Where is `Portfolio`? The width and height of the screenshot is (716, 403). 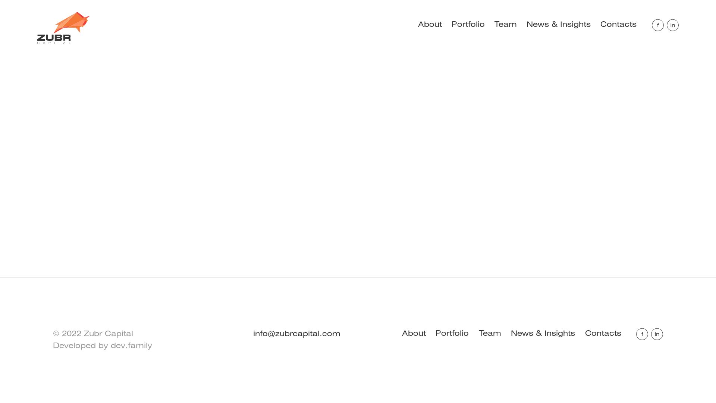
Portfolio is located at coordinates (452, 334).